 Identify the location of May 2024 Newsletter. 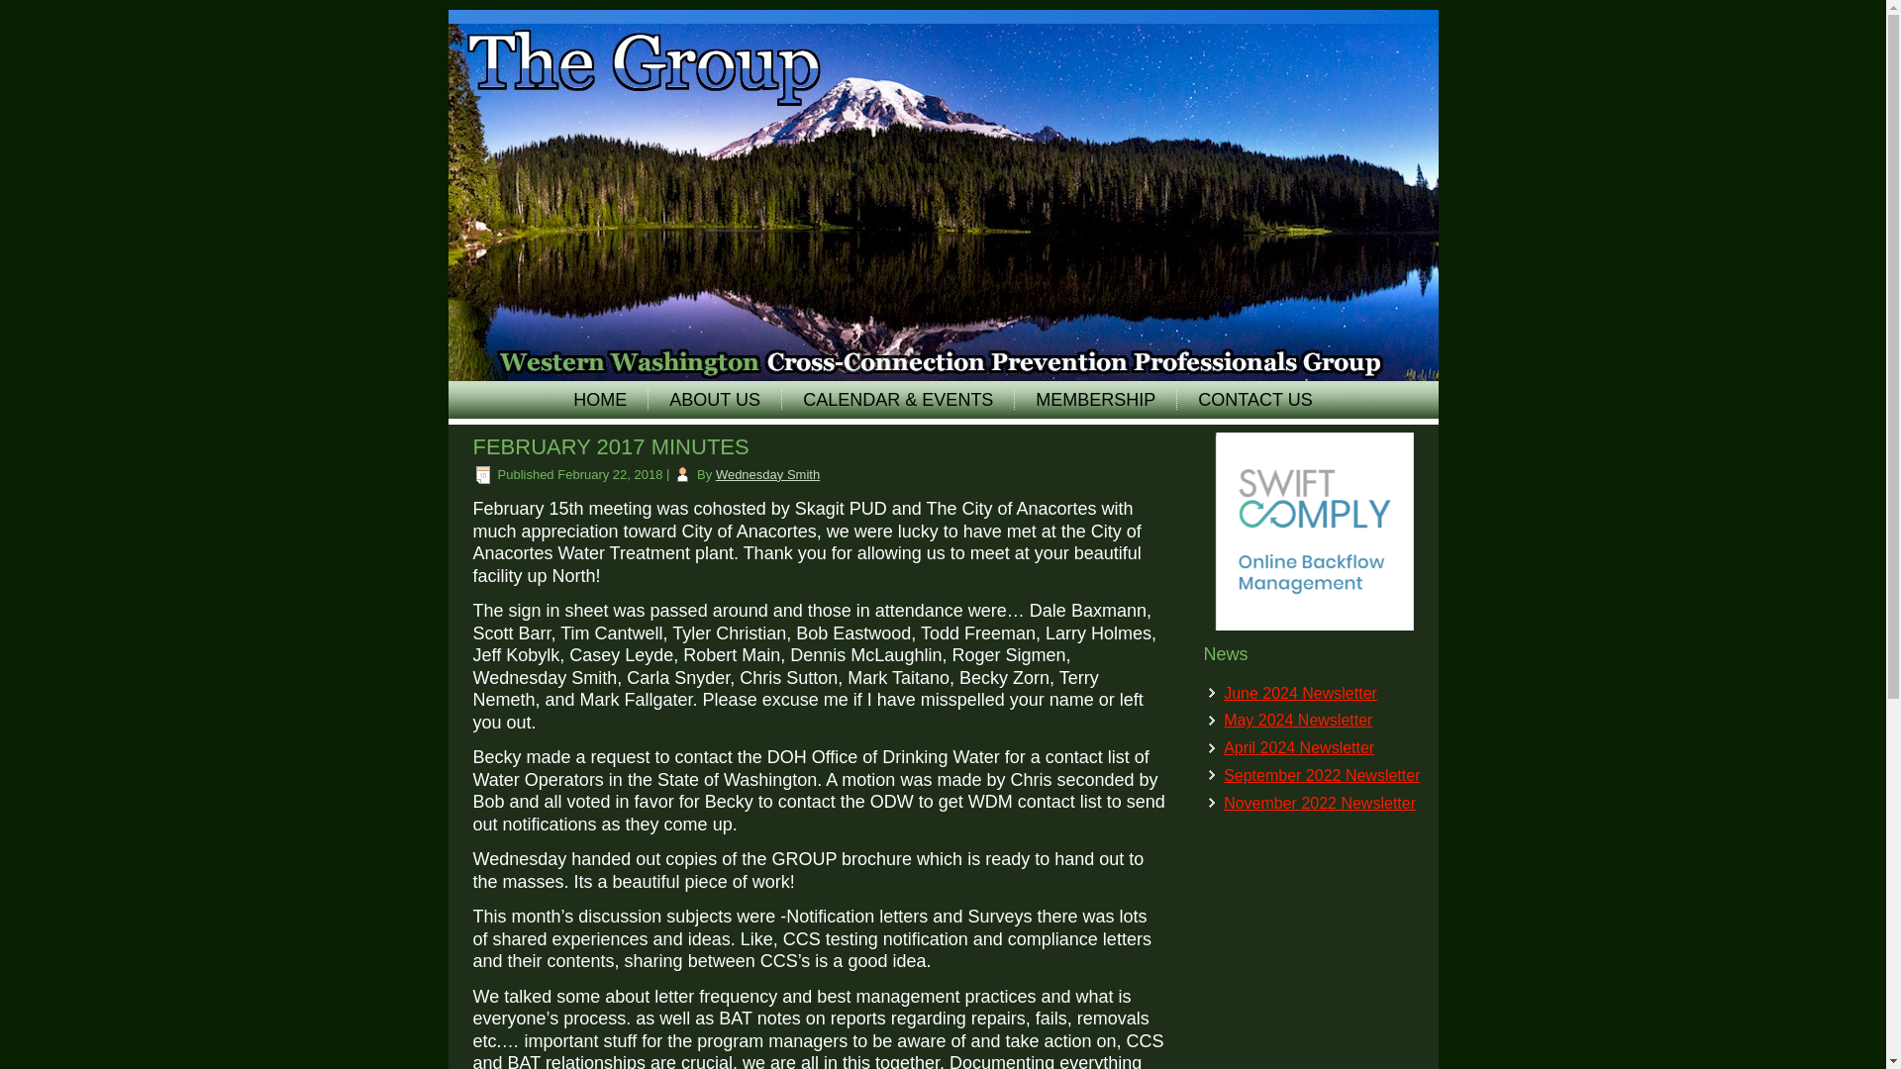
(1298, 720).